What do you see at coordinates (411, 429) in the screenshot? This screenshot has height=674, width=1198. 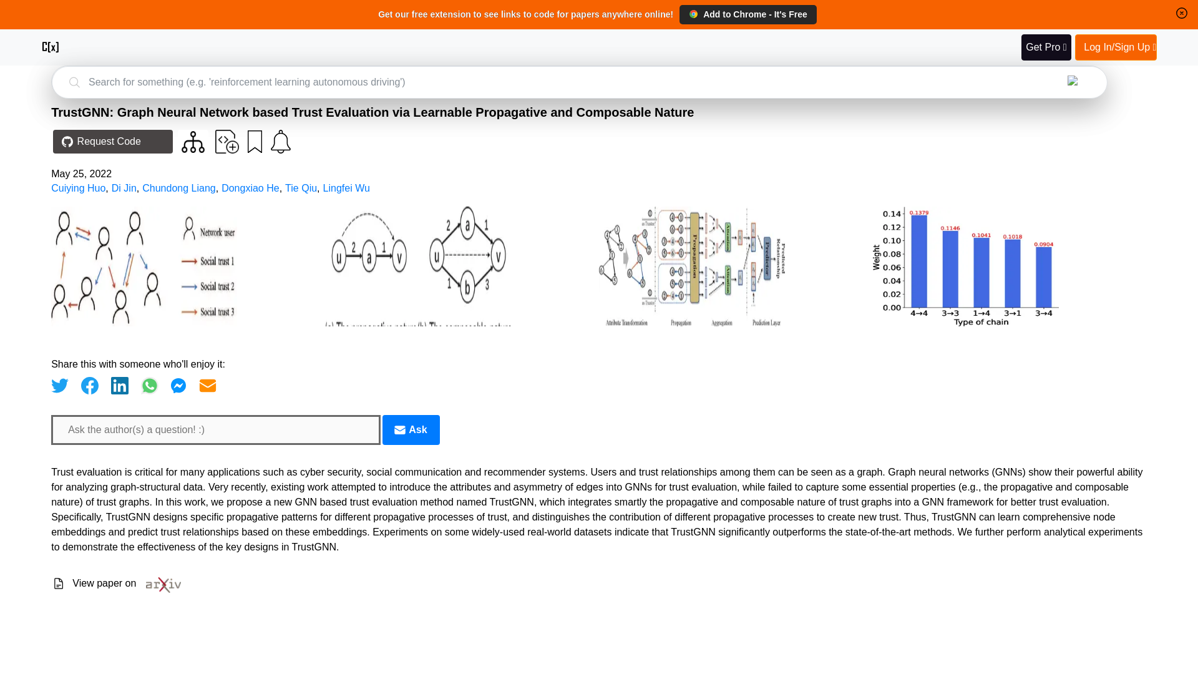 I see `Ask any Qs from the author` at bounding box center [411, 429].